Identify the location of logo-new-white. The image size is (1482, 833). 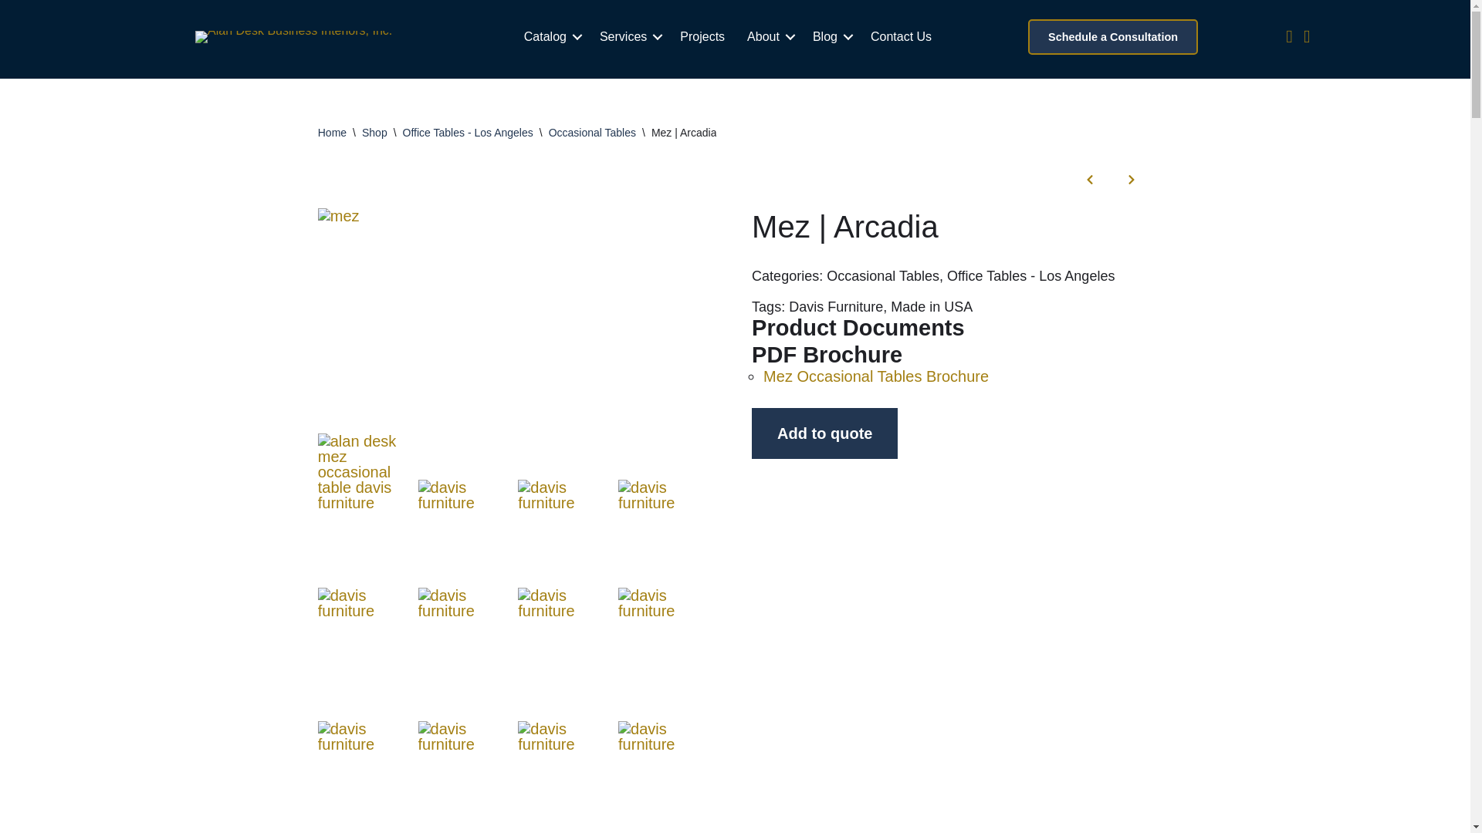
(293, 37).